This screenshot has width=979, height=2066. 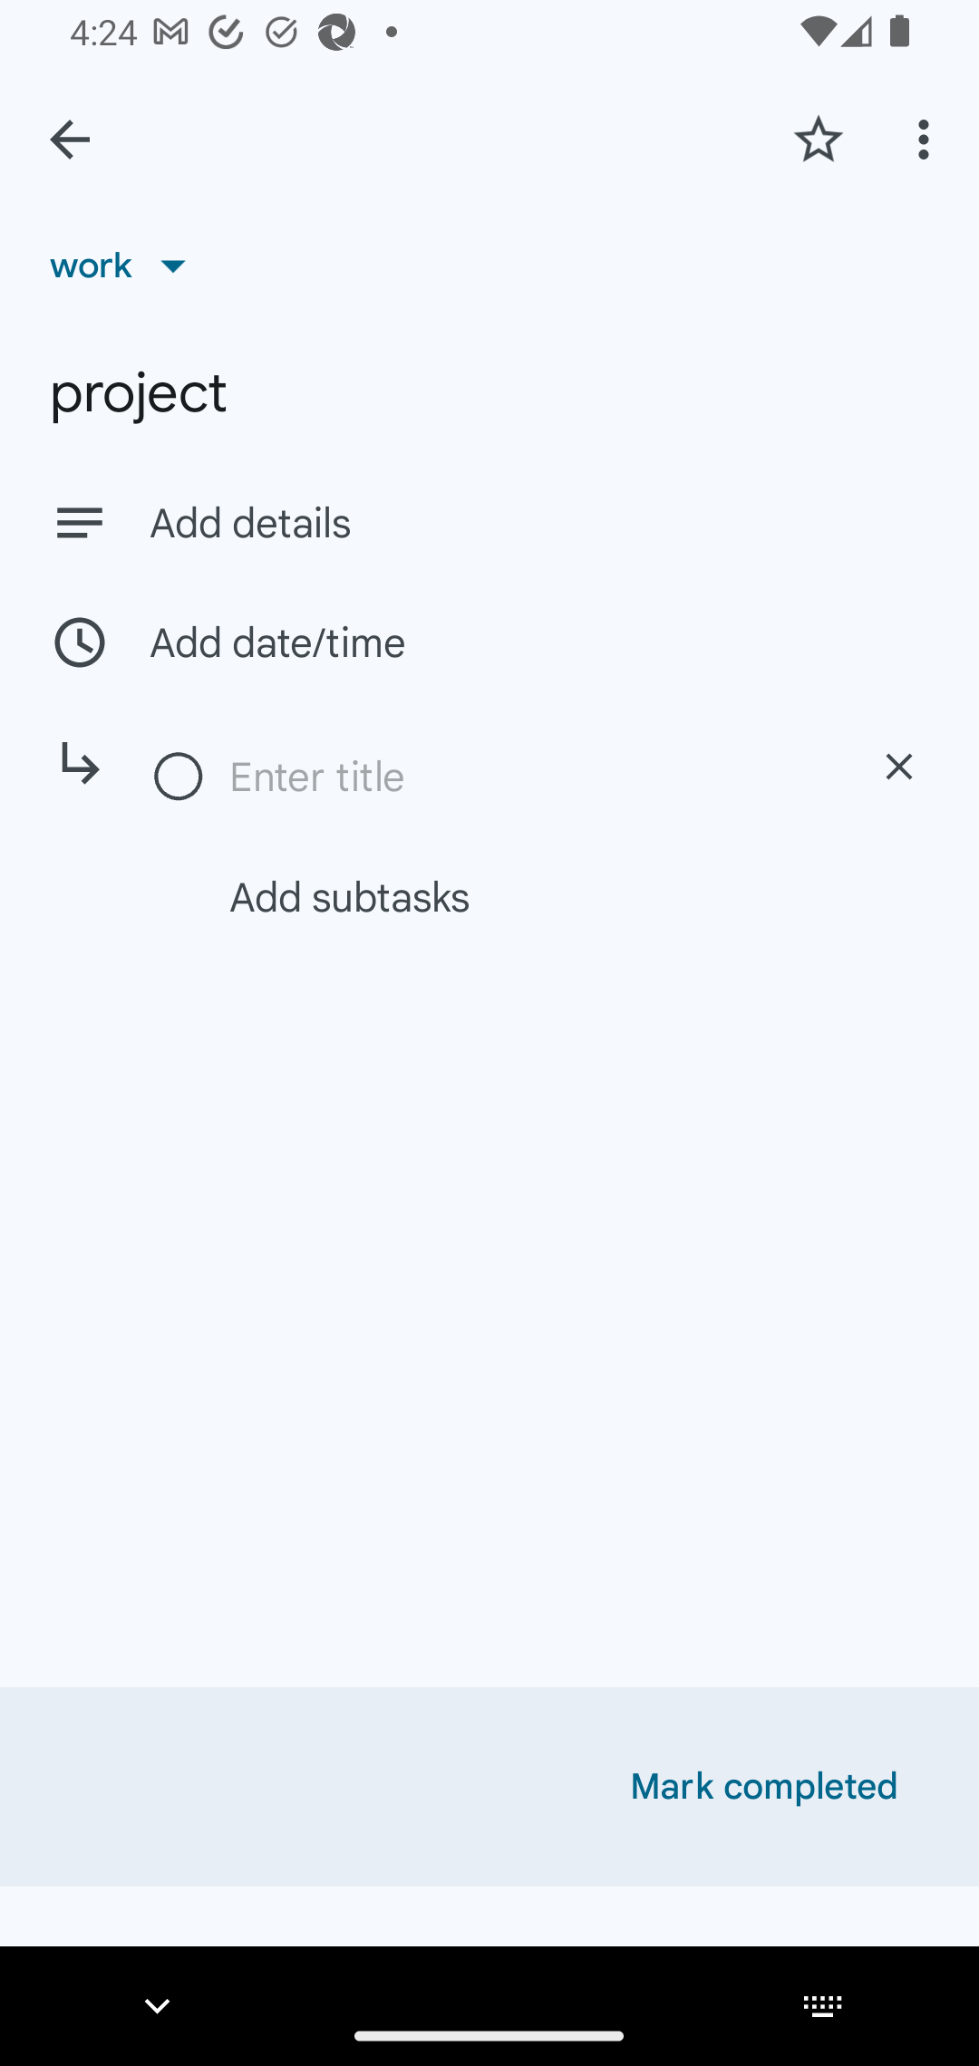 What do you see at coordinates (528, 777) in the screenshot?
I see `Enter title` at bounding box center [528, 777].